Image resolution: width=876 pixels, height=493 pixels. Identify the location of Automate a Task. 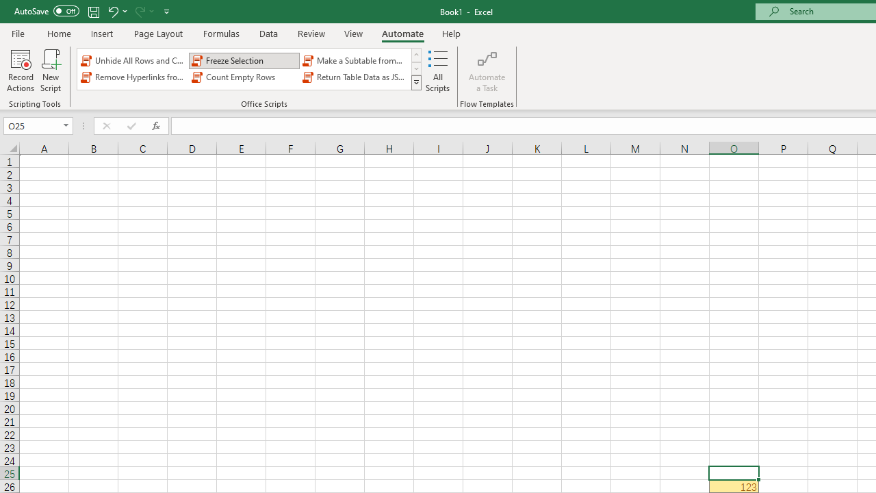
(487, 70).